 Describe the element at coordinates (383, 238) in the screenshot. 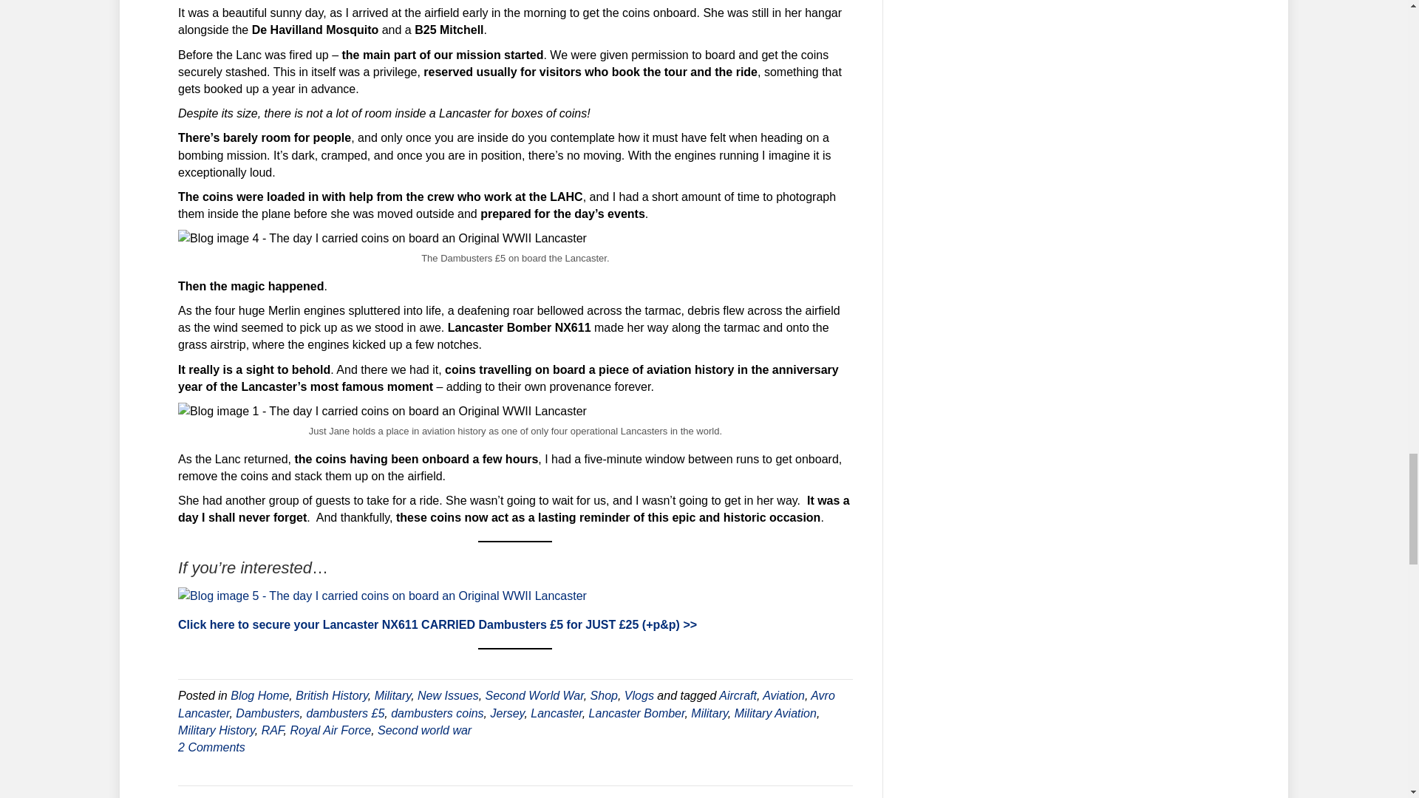

I see `The day I carried coins on board an Original WWII Lancaster` at that location.